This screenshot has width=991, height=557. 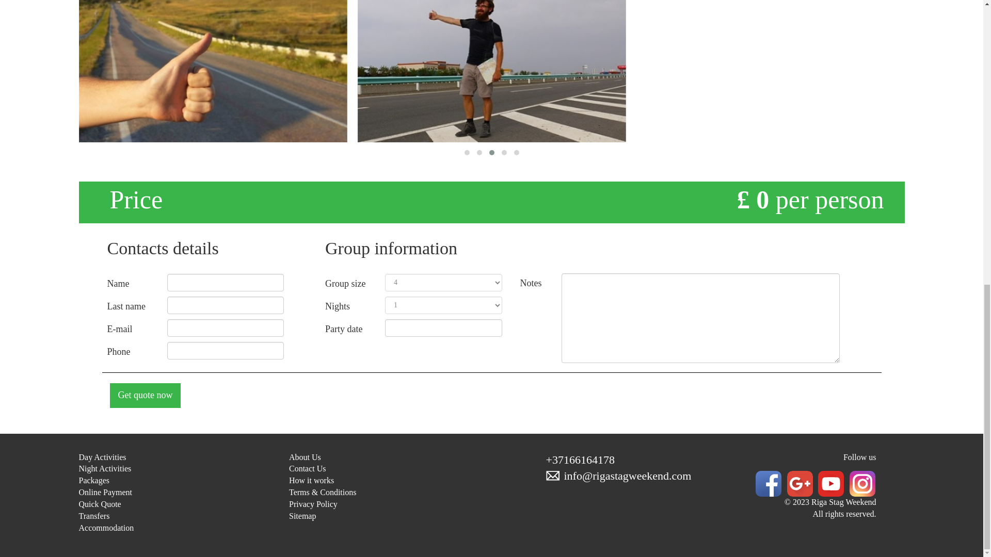 I want to click on Packages, so click(x=93, y=480).